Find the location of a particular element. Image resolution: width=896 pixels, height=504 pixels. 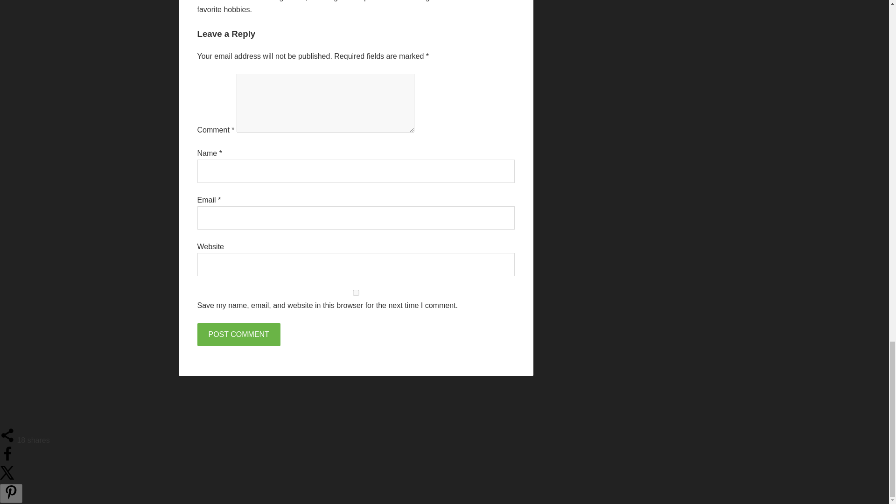

Post Comment is located at coordinates (238, 334).